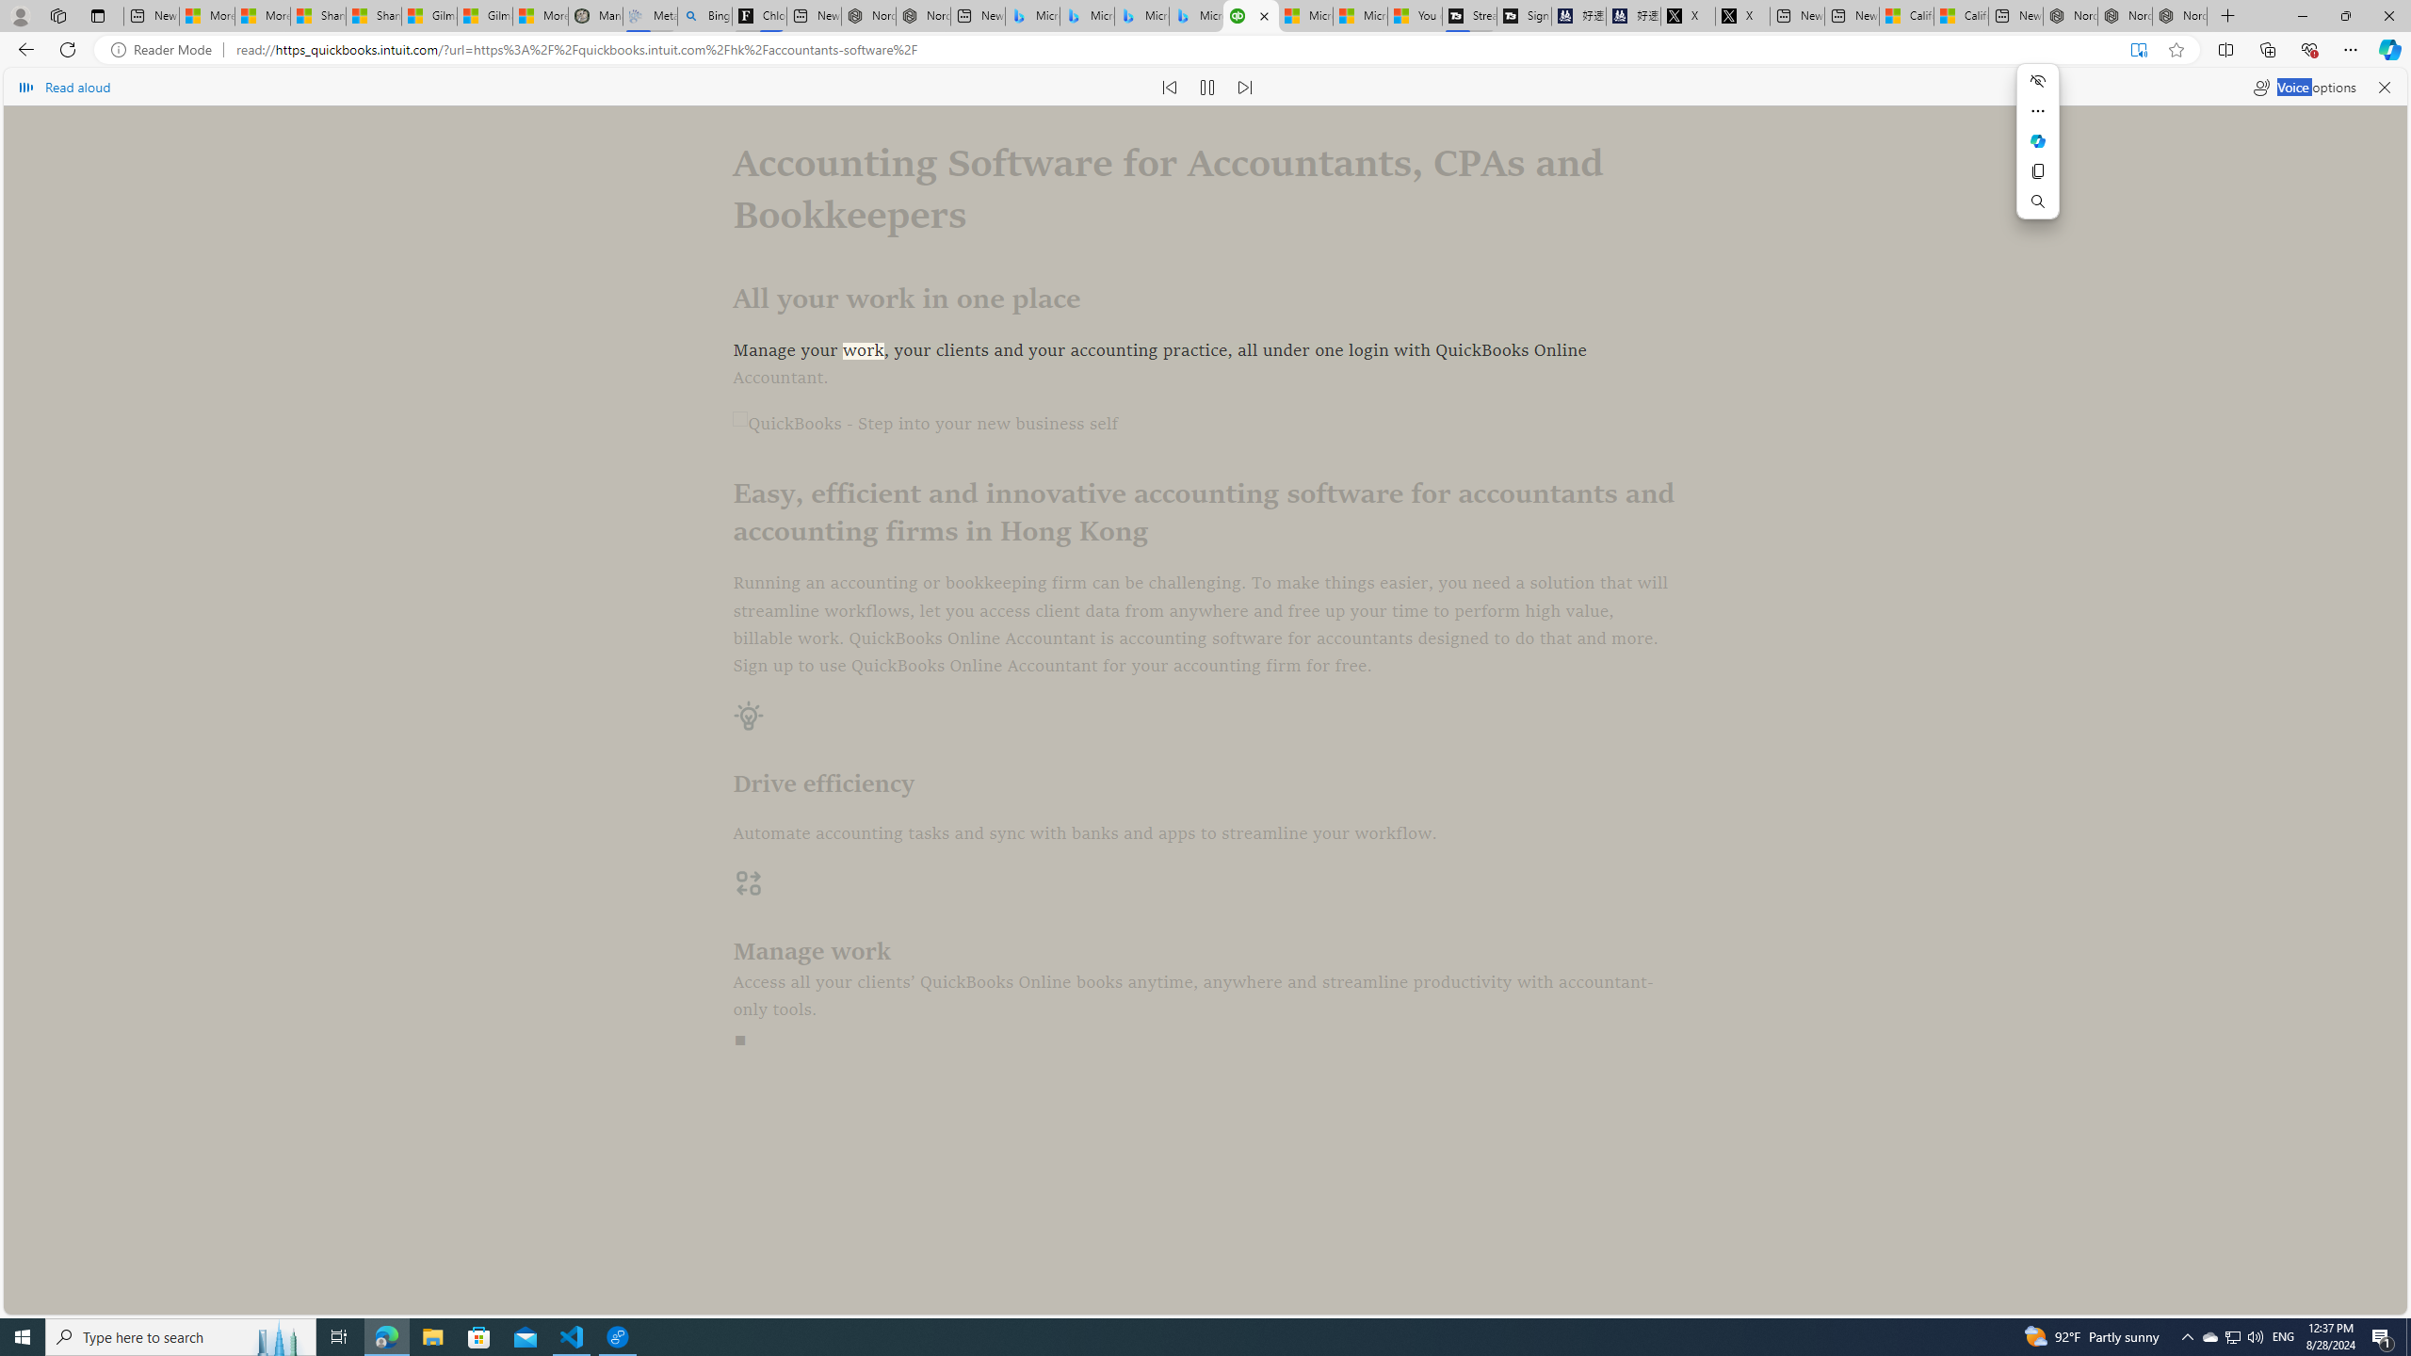 The width and height of the screenshot is (2411, 1356). Describe the element at coordinates (2038, 171) in the screenshot. I see `Copy` at that location.